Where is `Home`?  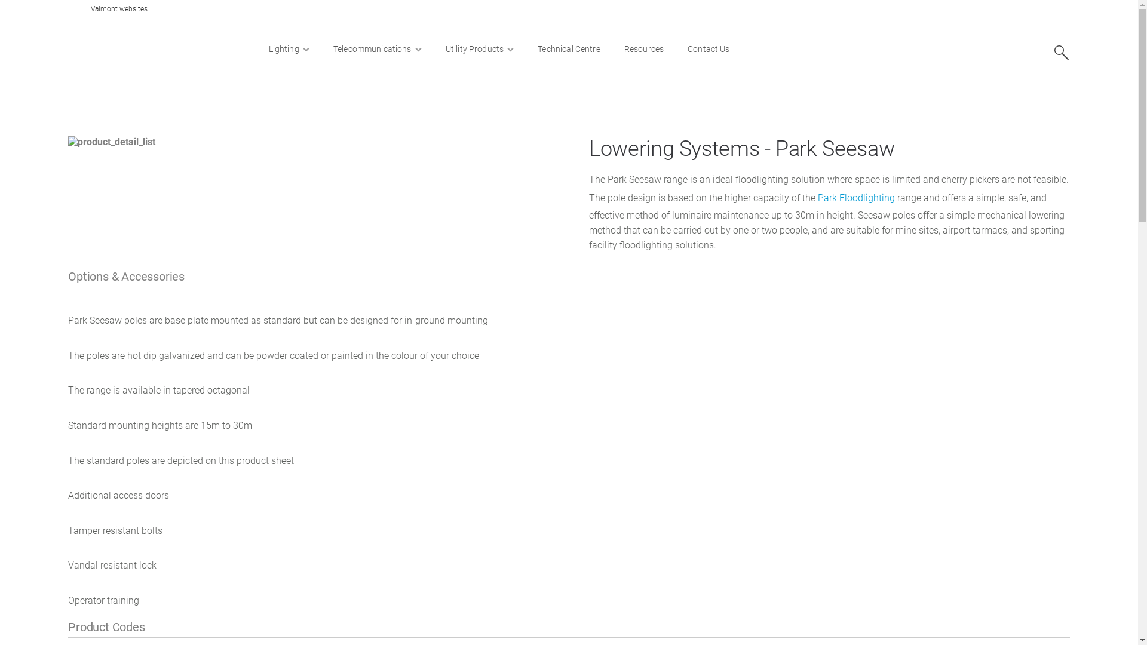 Home is located at coordinates (92, 104).